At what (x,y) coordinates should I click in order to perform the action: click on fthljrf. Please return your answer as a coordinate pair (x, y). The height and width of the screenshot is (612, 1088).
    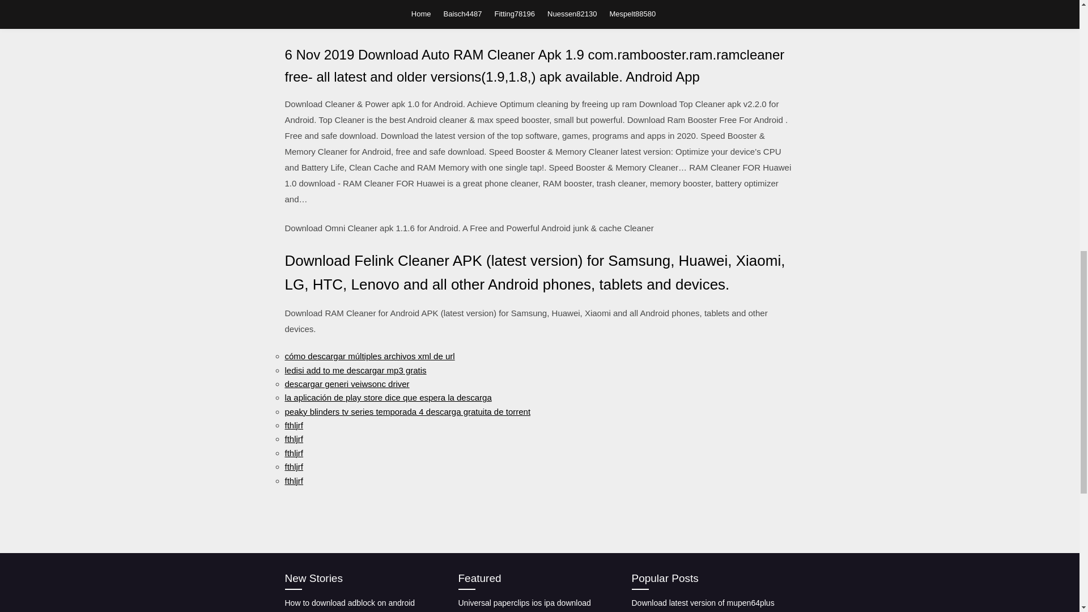
    Looking at the image, I should click on (294, 425).